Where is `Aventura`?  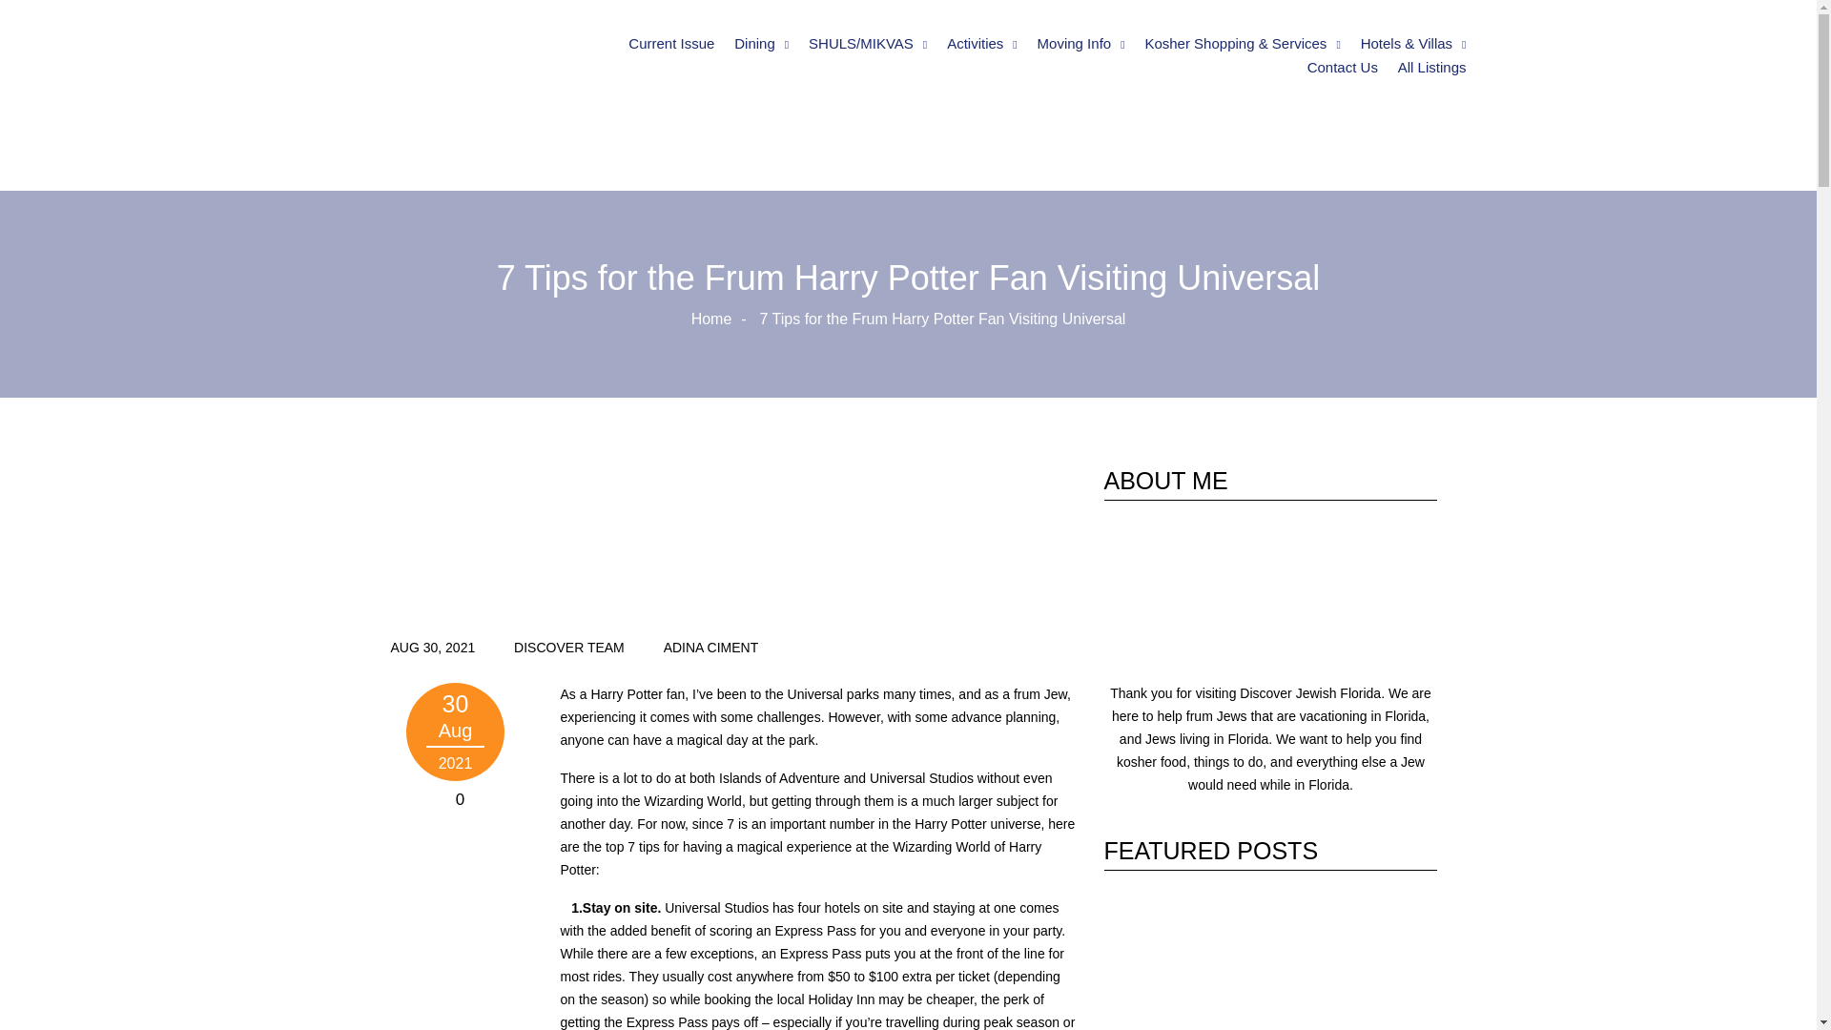 Aventura is located at coordinates (843, 105).